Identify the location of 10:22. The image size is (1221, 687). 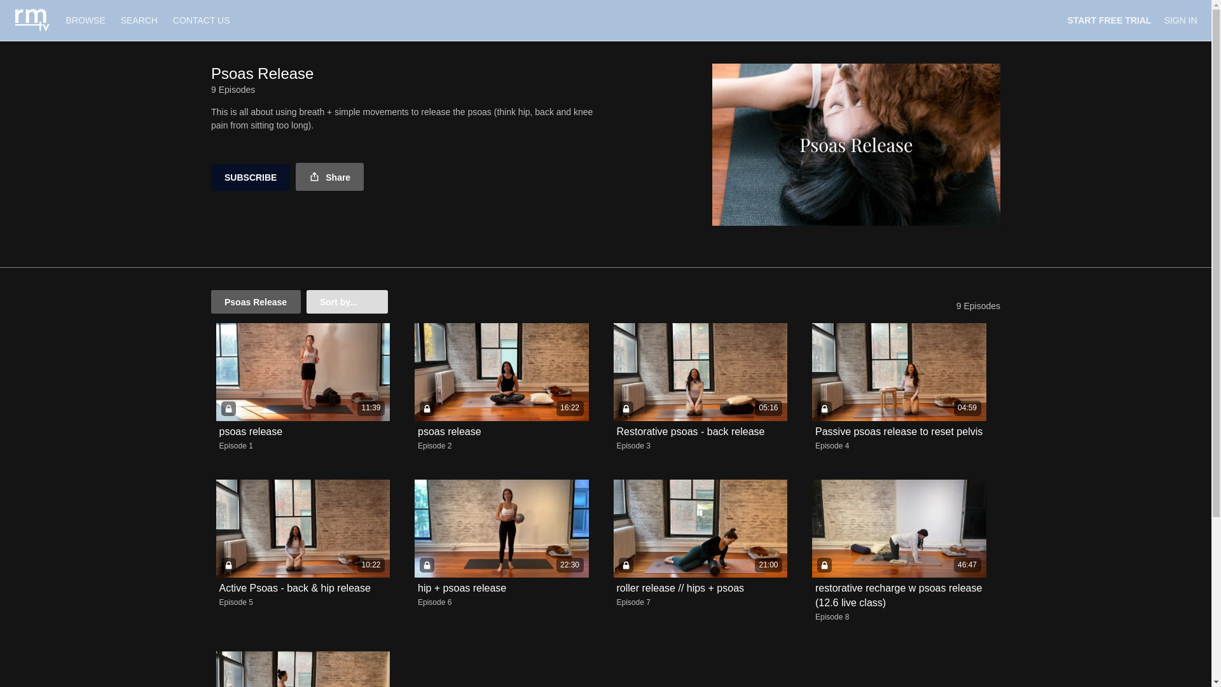
(303, 528).